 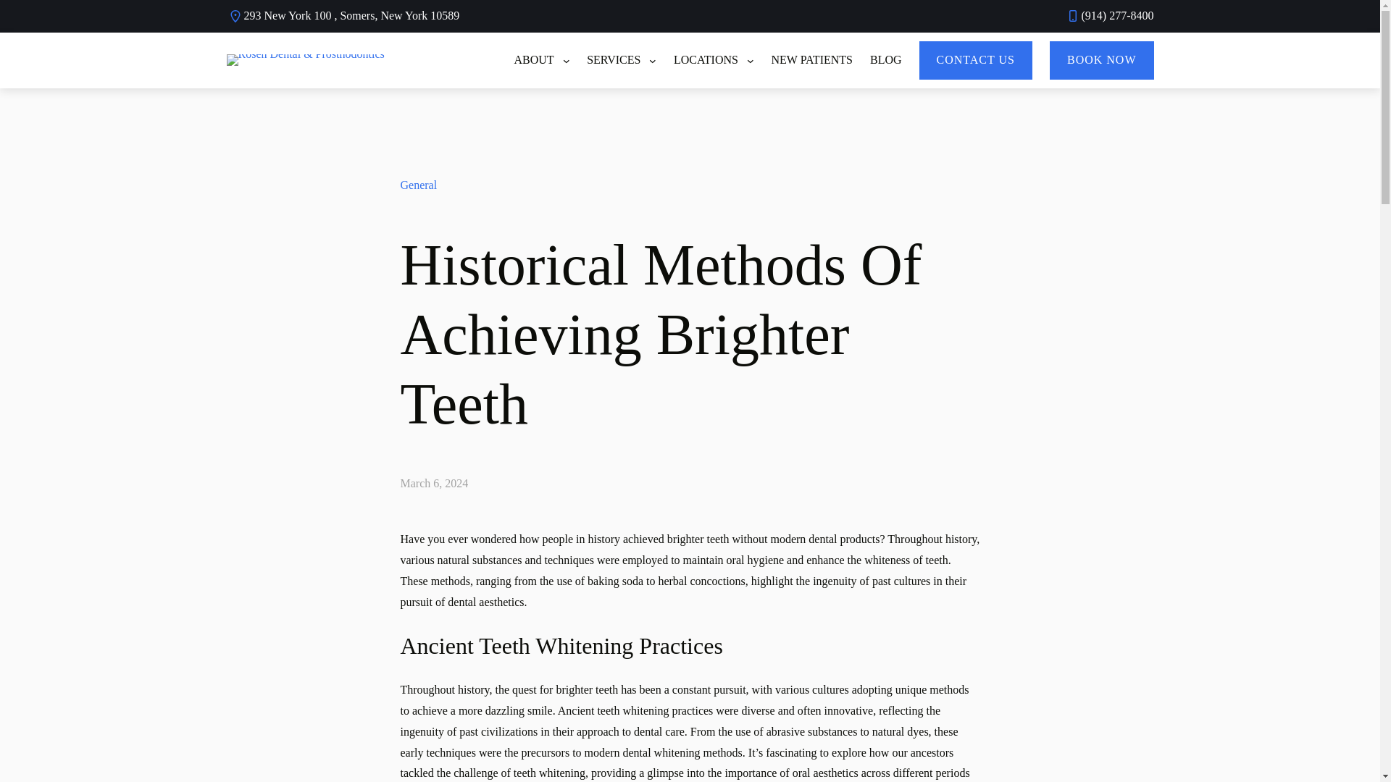 I want to click on SERVICES, so click(x=617, y=61).